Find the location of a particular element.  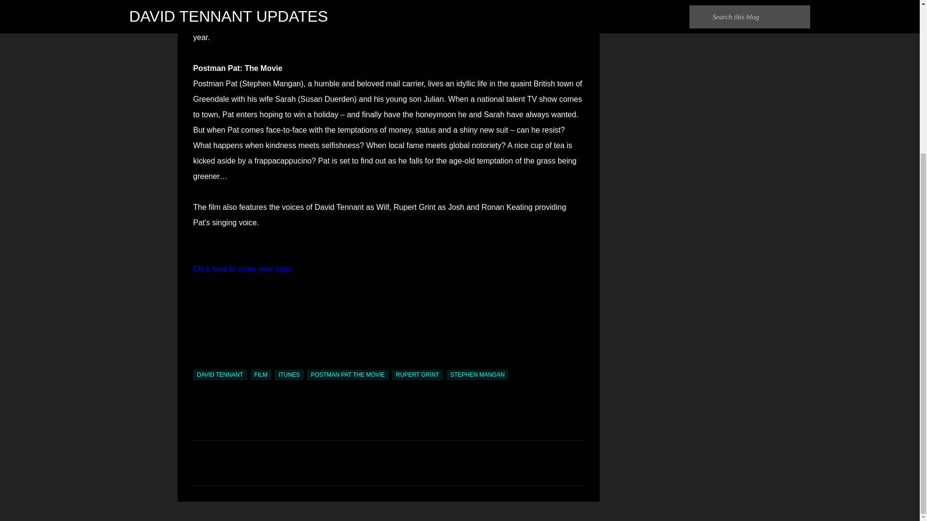

Email Post is located at coordinates (199, 364).